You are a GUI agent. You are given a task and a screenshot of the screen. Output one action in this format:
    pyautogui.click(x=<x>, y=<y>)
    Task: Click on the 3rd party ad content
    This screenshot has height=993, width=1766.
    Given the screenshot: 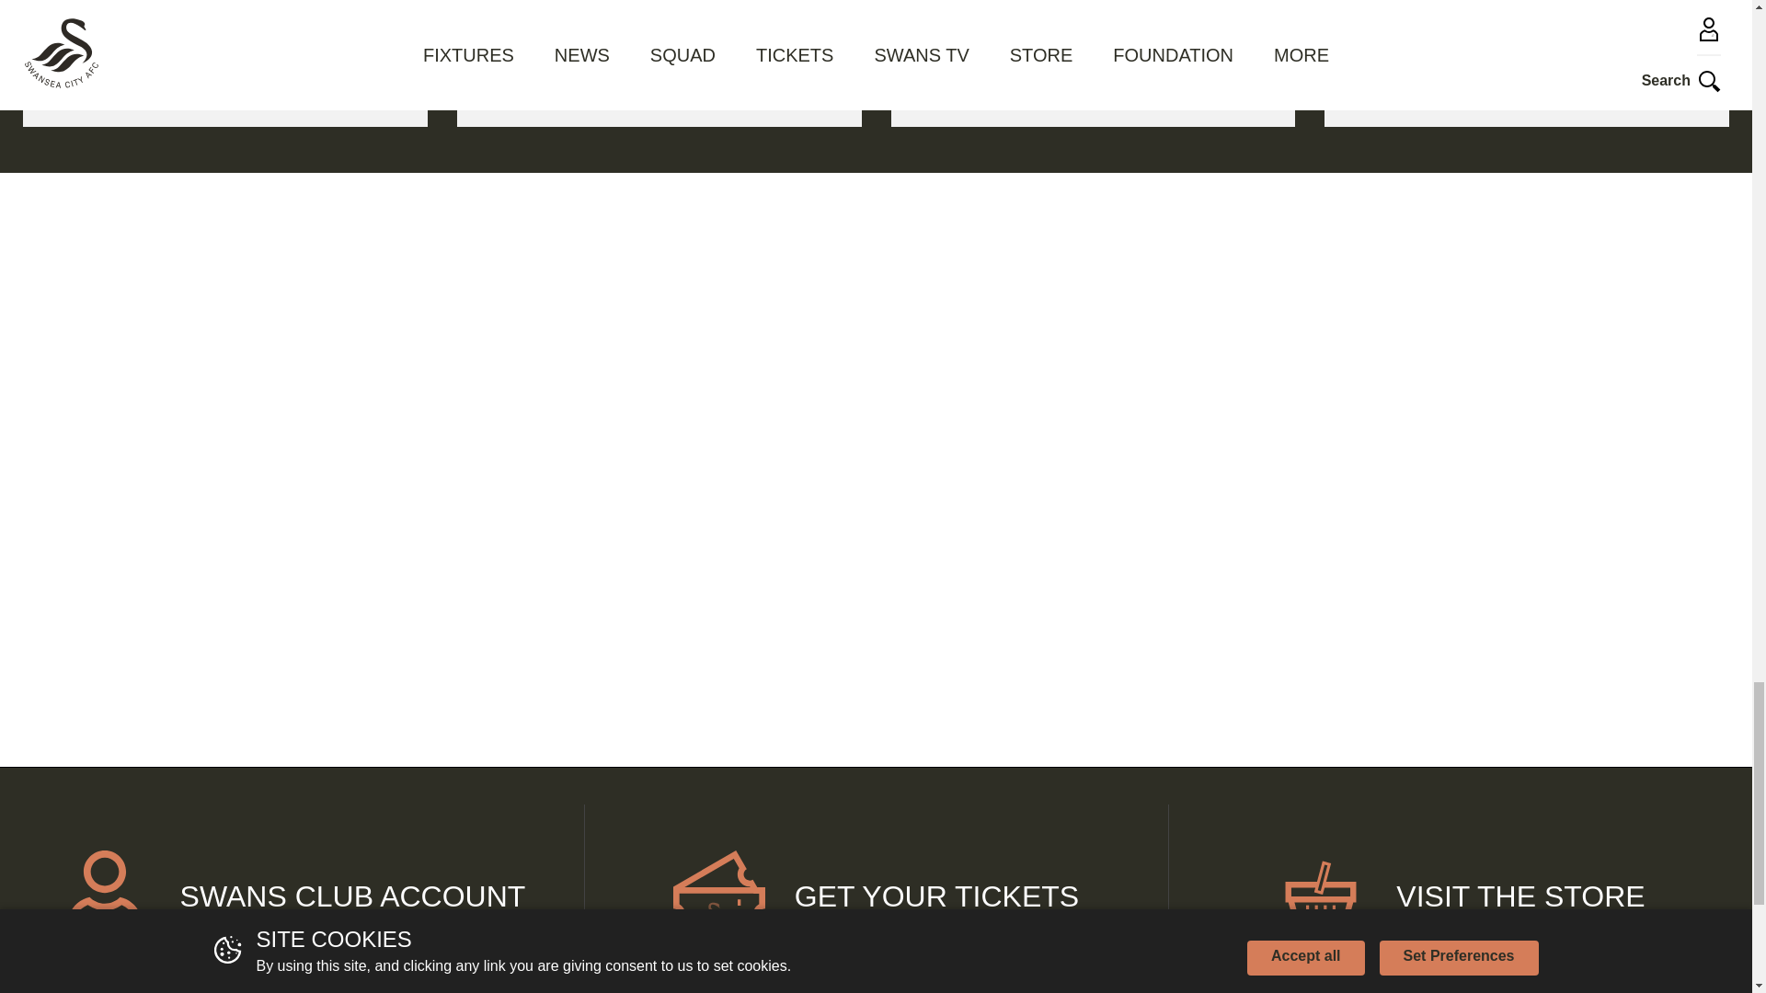 What is the action you would take?
    pyautogui.click(x=434, y=561)
    